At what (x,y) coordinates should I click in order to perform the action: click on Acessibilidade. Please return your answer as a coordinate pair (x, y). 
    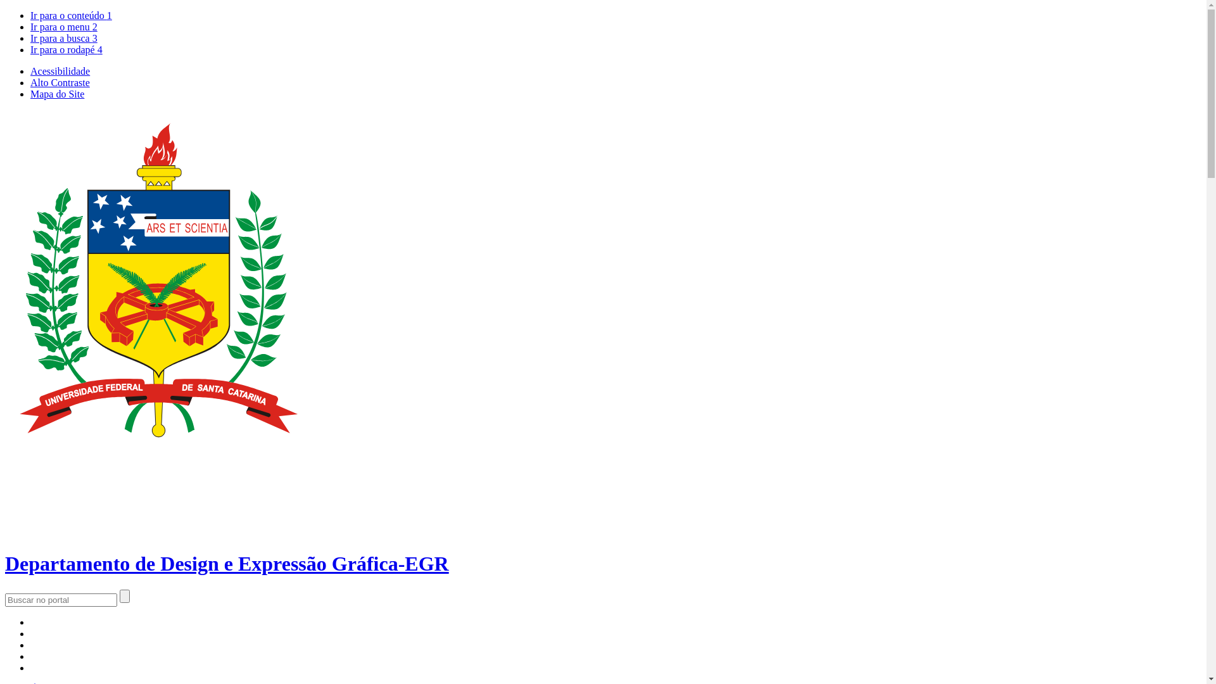
    Looking at the image, I should click on (60, 71).